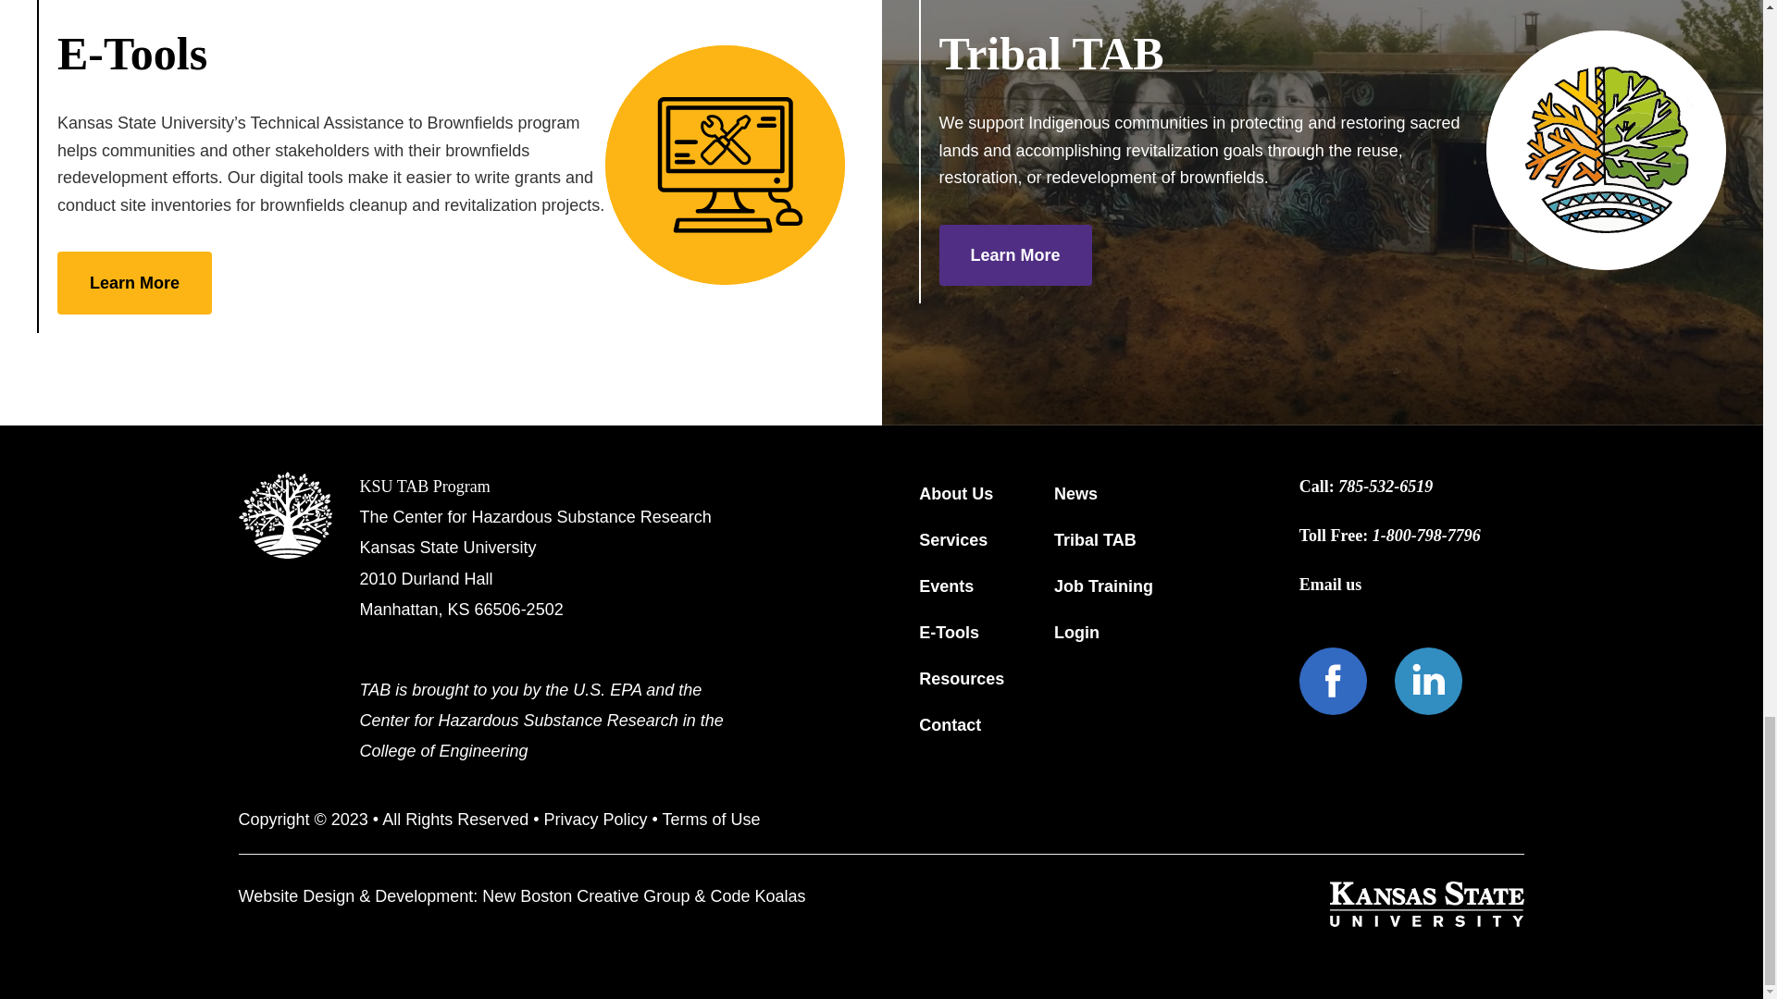 Image resolution: width=1777 pixels, height=999 pixels. I want to click on E-Tools, so click(949, 633).